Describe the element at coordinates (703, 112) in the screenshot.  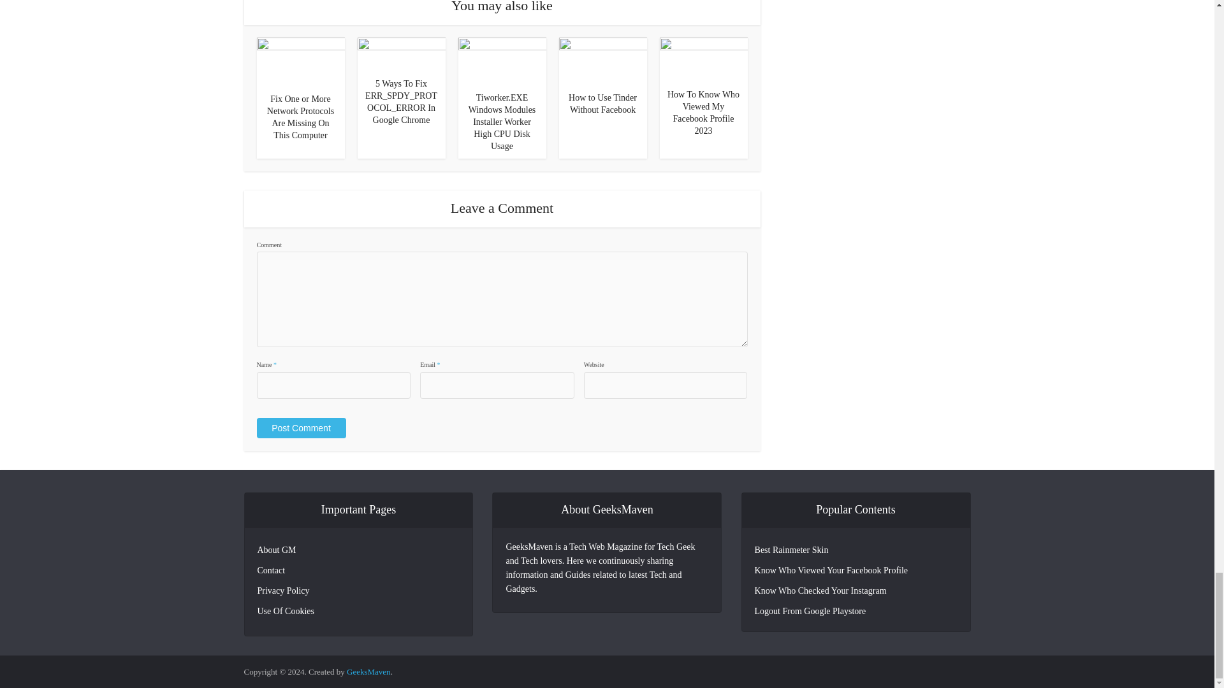
I see `How To Know Who Viewed My Facebook Profile 2023` at that location.